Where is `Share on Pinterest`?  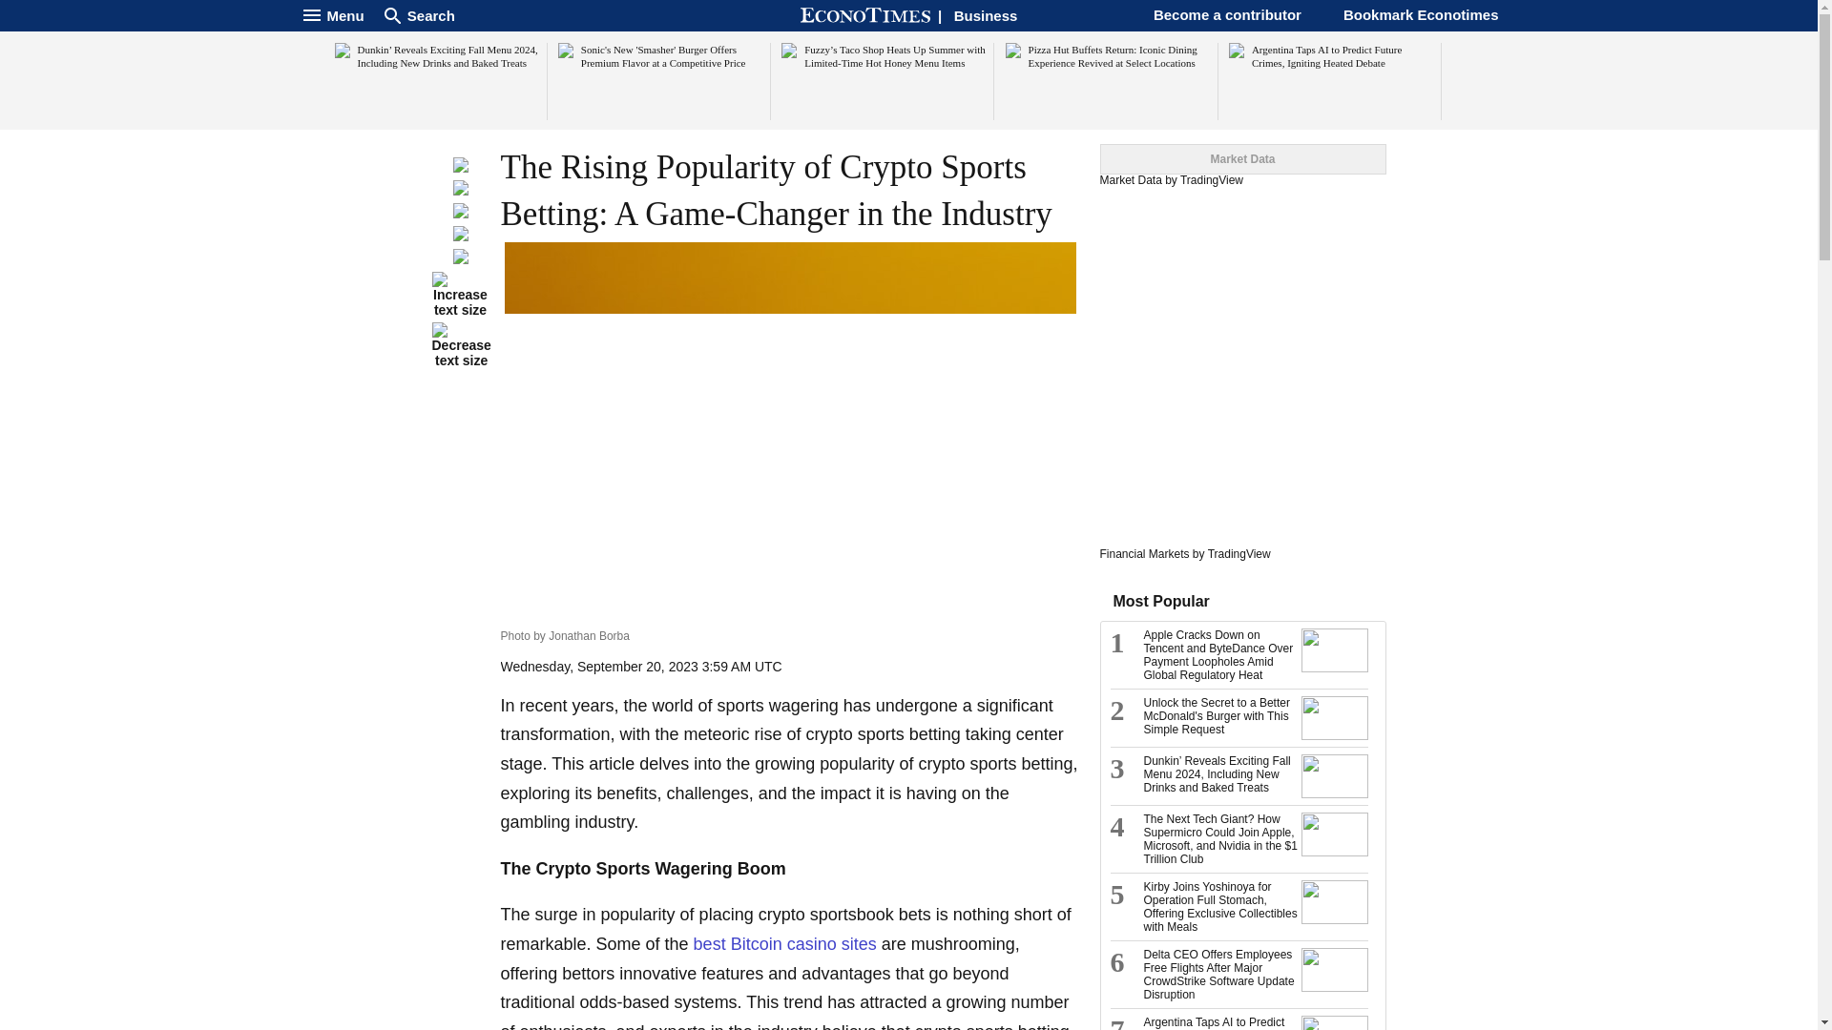
Share on Pinterest is located at coordinates (460, 258).